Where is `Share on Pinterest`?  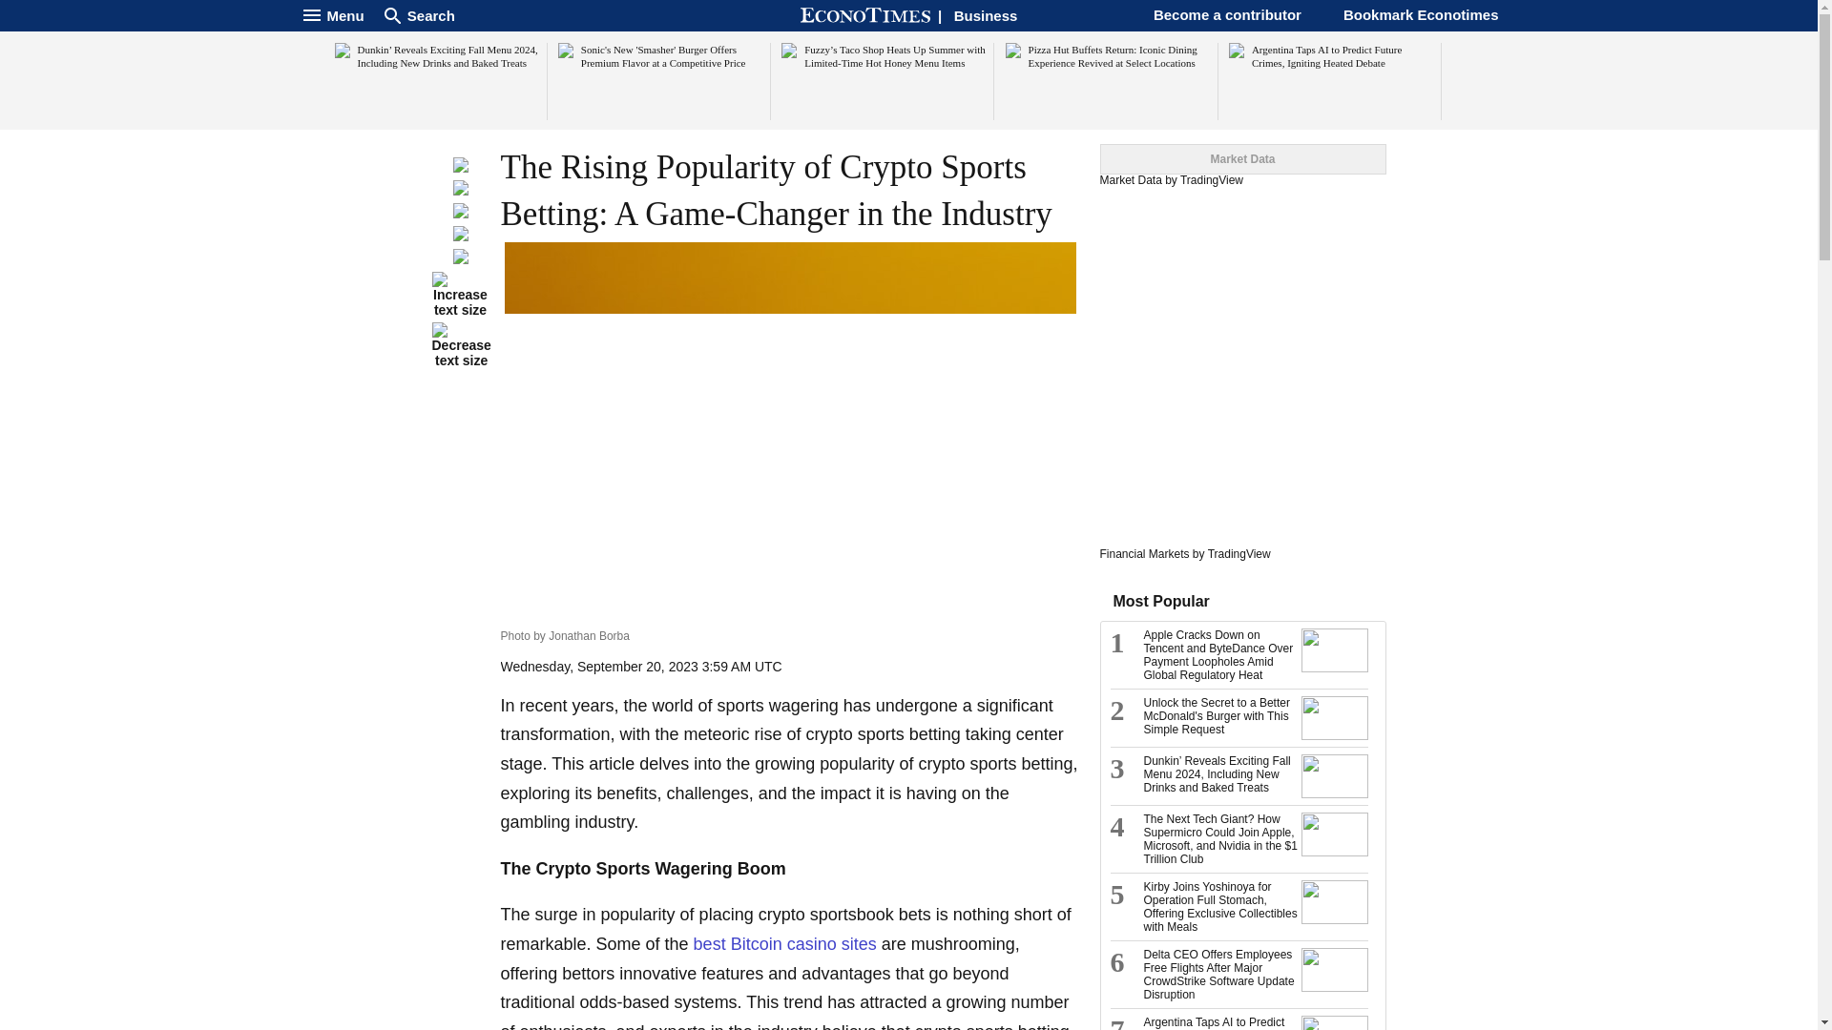
Share on Pinterest is located at coordinates (460, 258).